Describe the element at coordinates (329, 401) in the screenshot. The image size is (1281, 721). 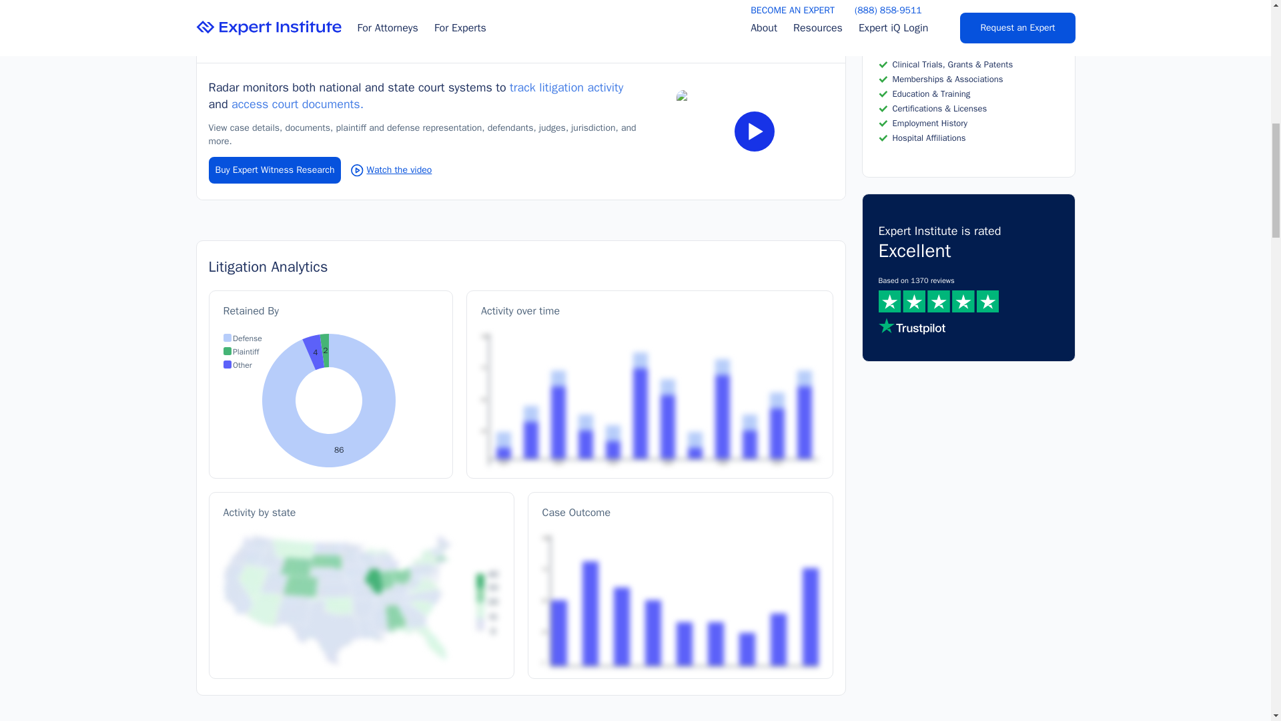
I see `Watch the video` at that location.